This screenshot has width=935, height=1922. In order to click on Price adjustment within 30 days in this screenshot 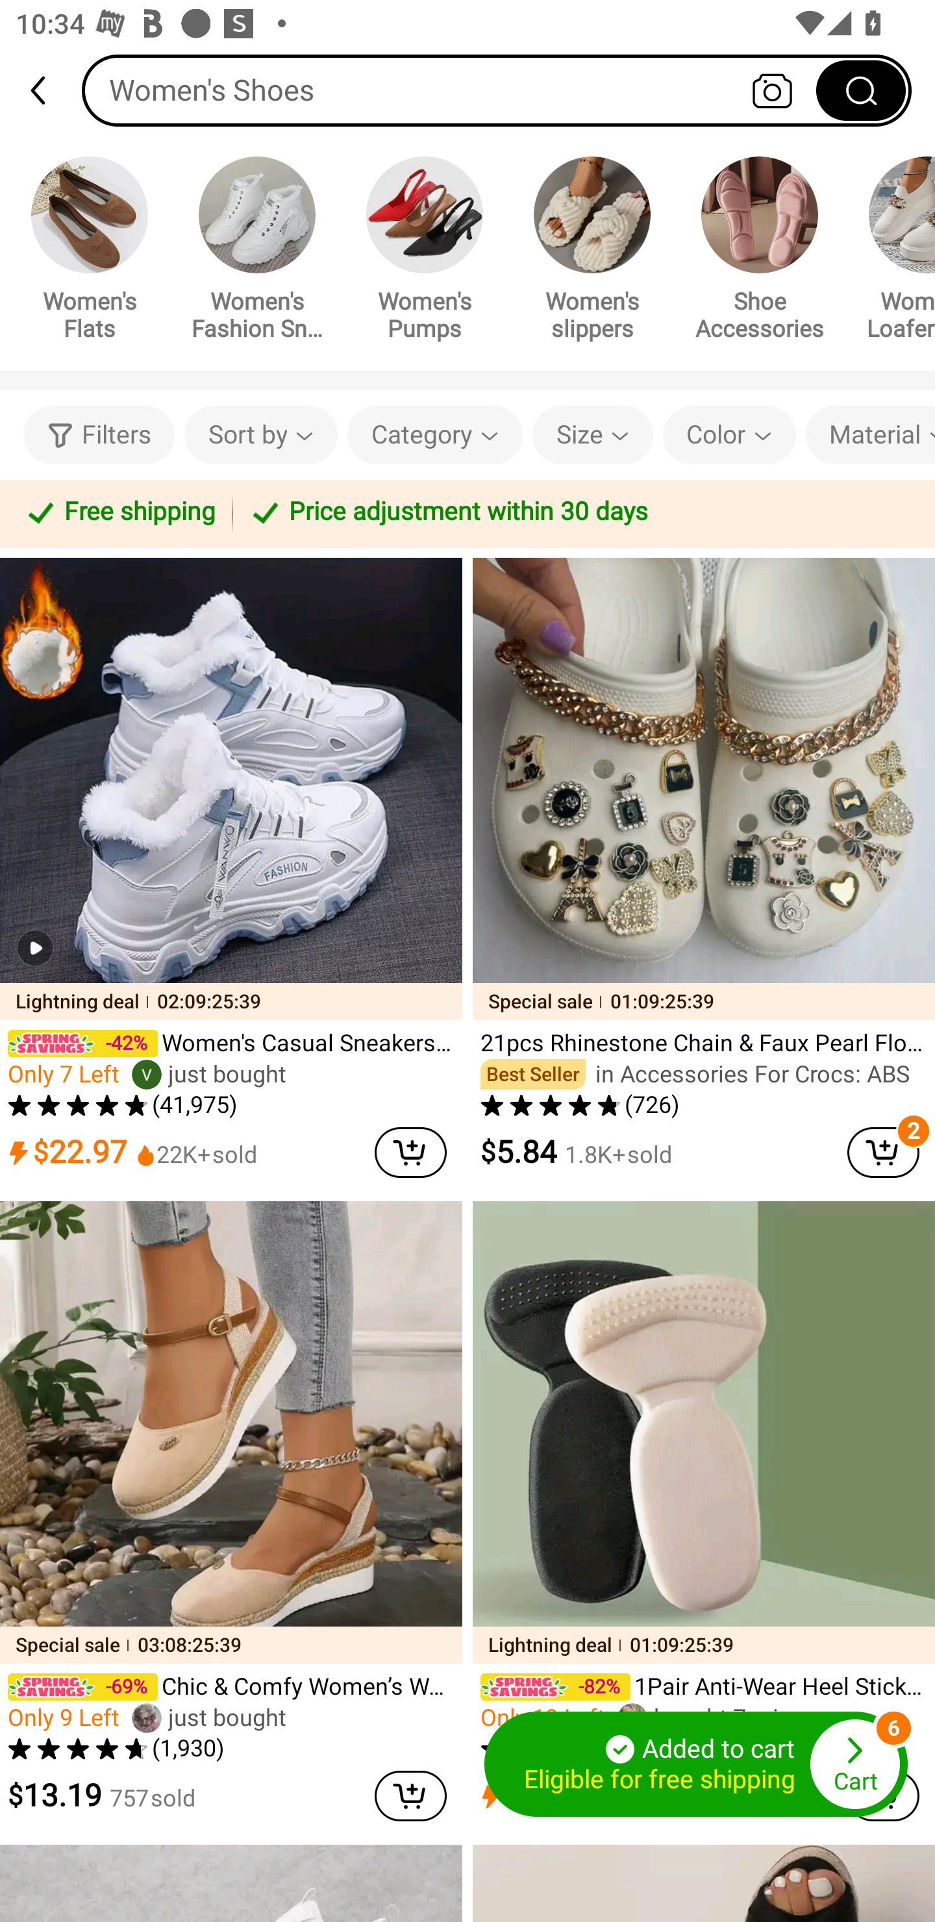, I will do `click(579, 513)`.